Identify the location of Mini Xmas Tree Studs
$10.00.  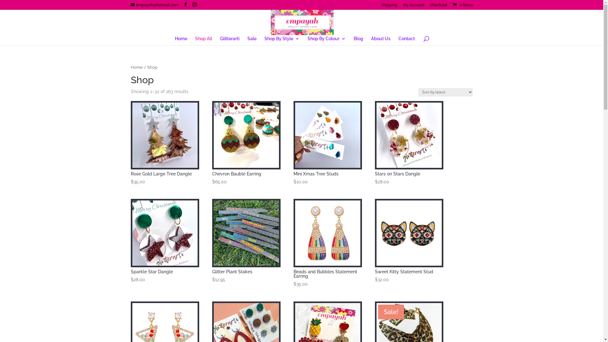
(328, 143).